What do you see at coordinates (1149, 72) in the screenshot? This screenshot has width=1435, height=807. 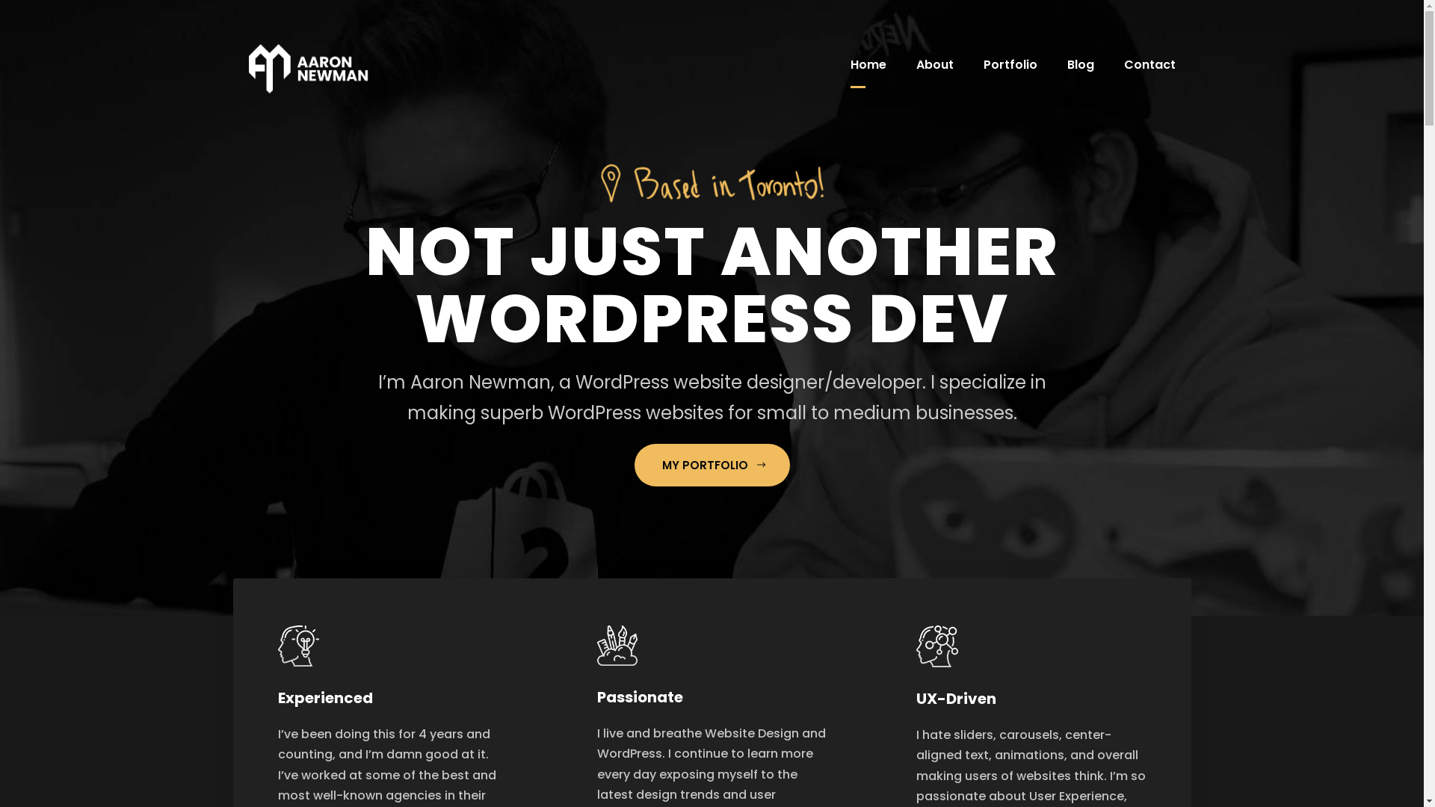 I see `Contact` at bounding box center [1149, 72].